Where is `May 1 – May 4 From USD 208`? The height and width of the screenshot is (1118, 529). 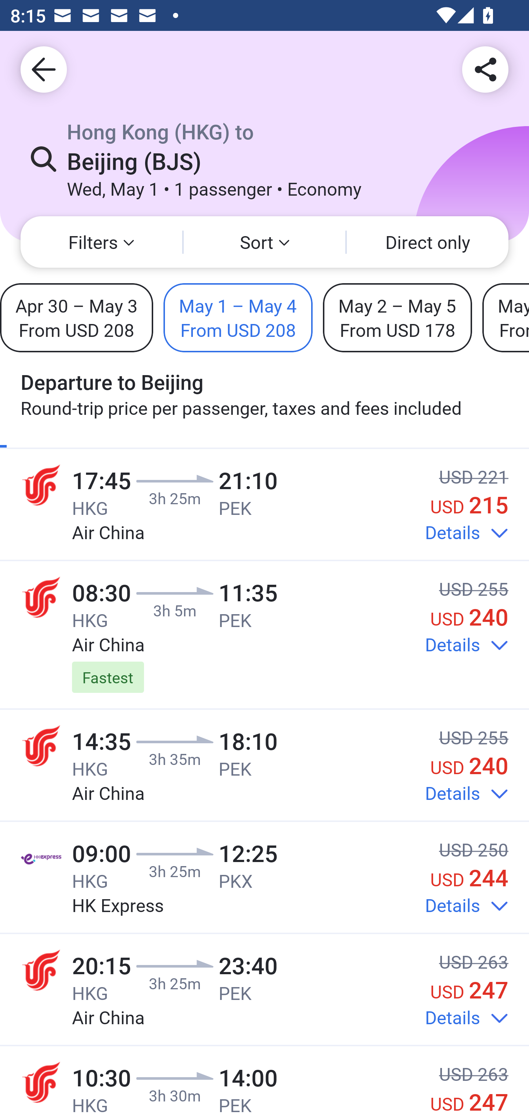
May 1 – May 4 From USD 208 is located at coordinates (238, 317).